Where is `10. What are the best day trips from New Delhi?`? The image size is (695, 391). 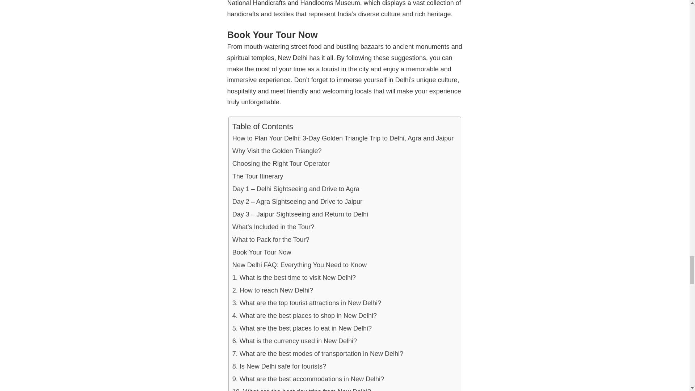 10. What are the best day trips from New Delhi? is located at coordinates (302, 388).